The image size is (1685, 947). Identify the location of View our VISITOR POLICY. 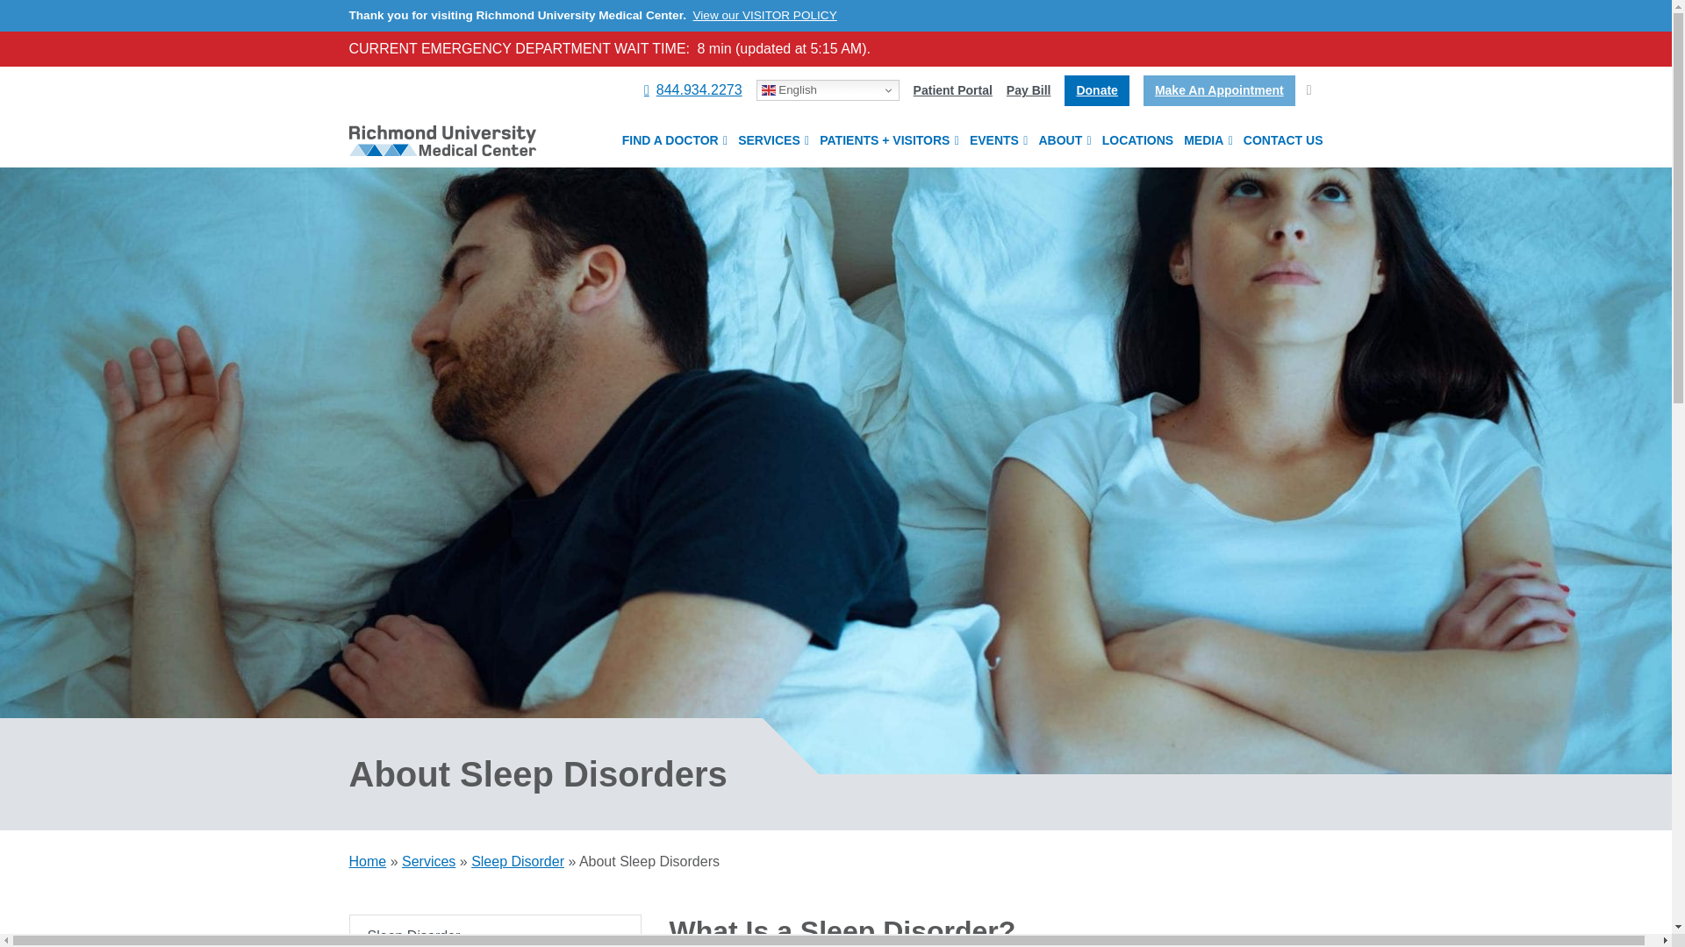
(765, 14).